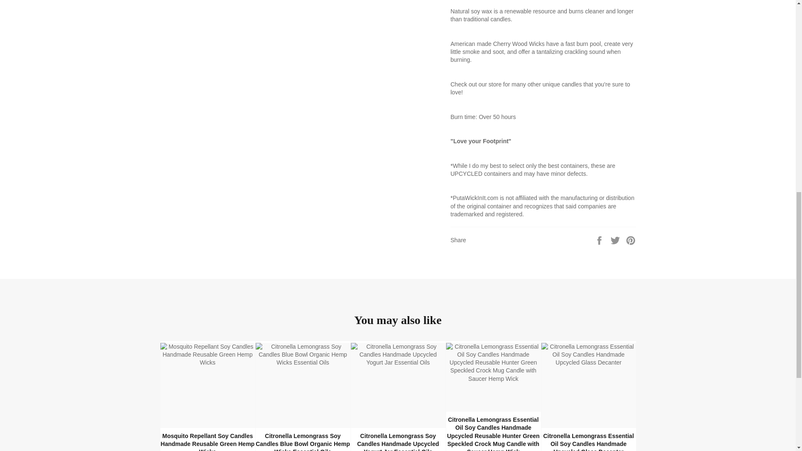 Image resolution: width=802 pixels, height=451 pixels. I want to click on Pin on Pinterest, so click(631, 240).